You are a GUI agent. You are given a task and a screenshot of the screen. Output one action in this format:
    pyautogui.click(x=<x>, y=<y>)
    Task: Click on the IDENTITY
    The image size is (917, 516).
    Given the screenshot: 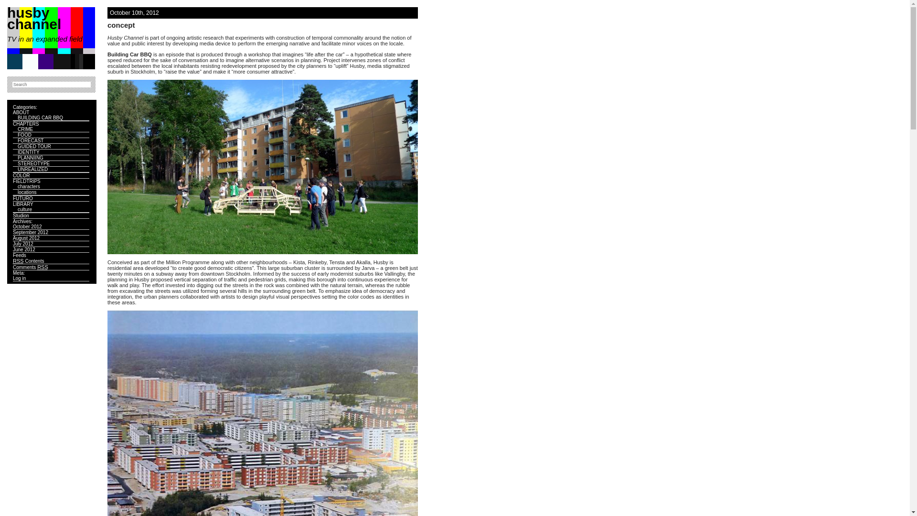 What is the action you would take?
    pyautogui.click(x=29, y=152)
    